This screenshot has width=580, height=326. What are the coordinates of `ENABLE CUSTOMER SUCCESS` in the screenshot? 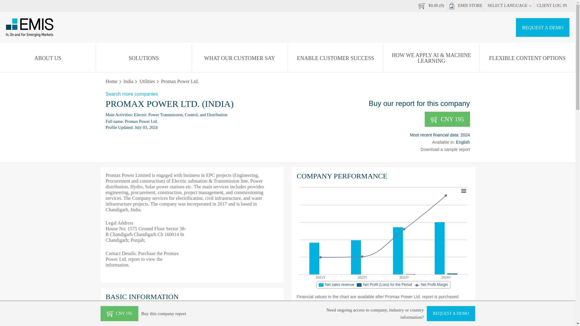 It's located at (335, 58).